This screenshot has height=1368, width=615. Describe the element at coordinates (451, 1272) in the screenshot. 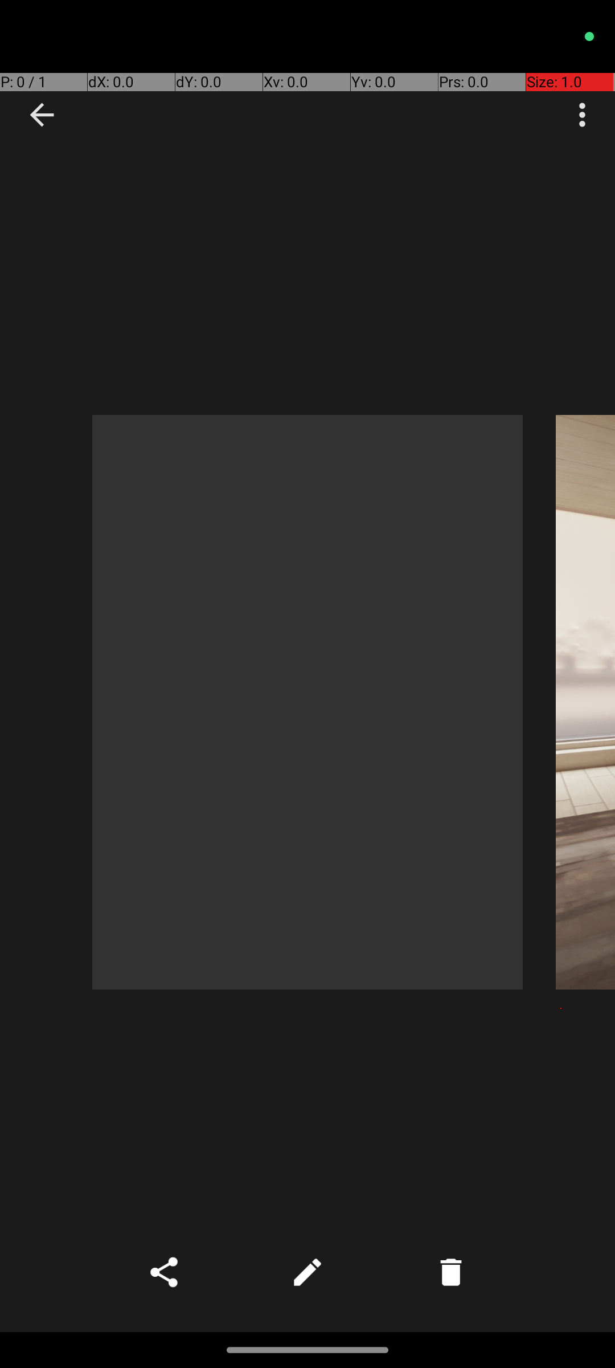

I see `Delete` at that location.